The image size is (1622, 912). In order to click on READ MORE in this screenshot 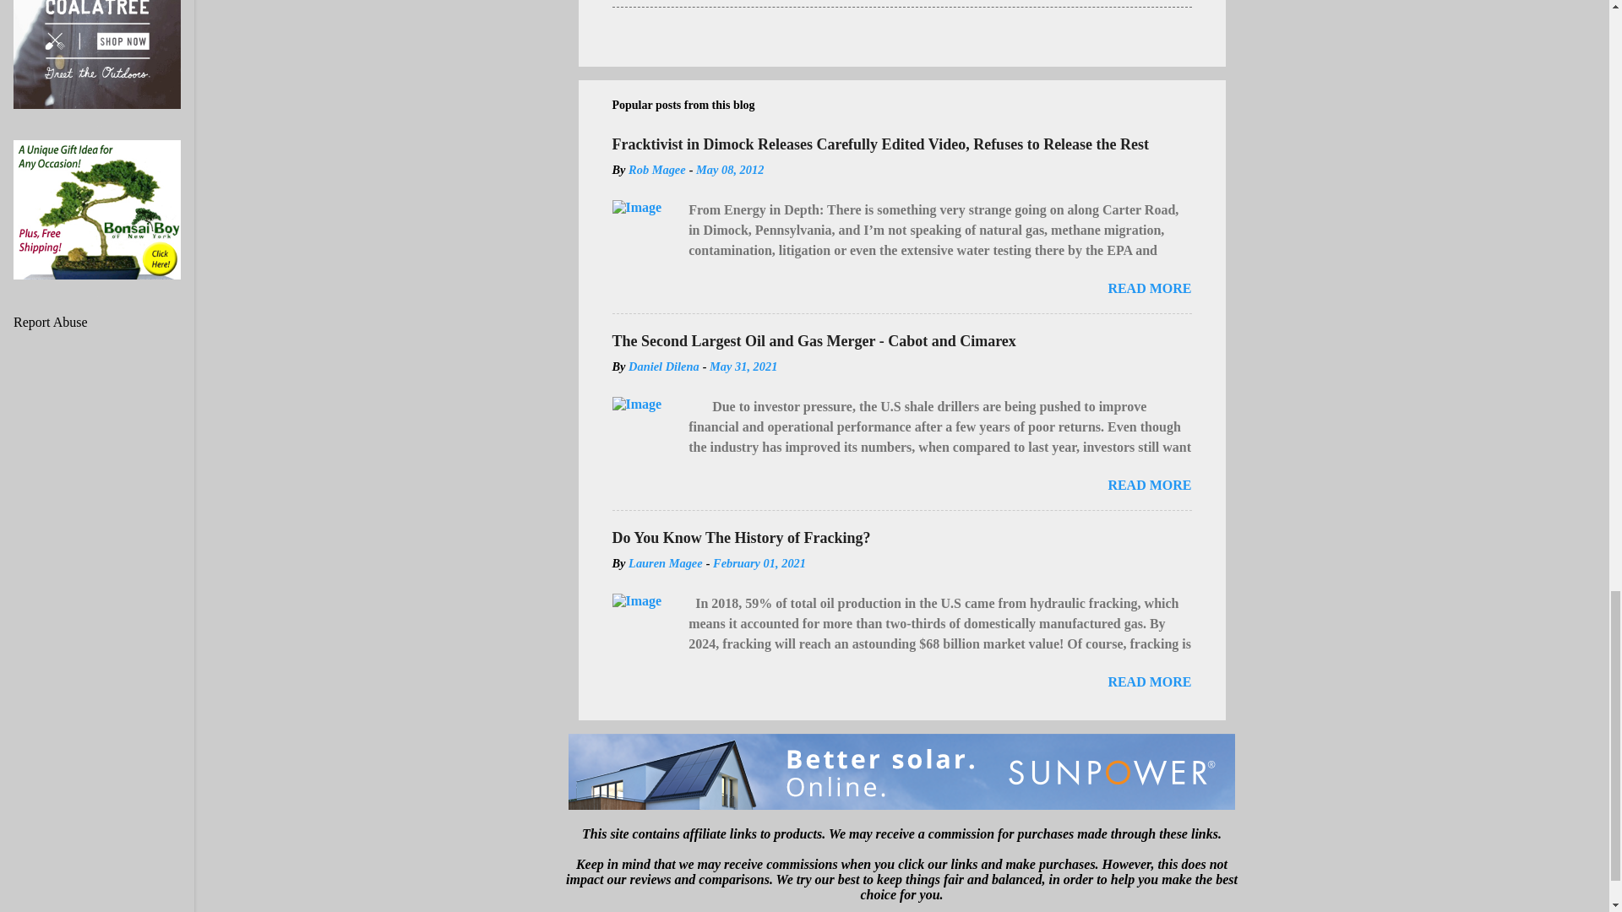, I will do `click(1149, 682)`.